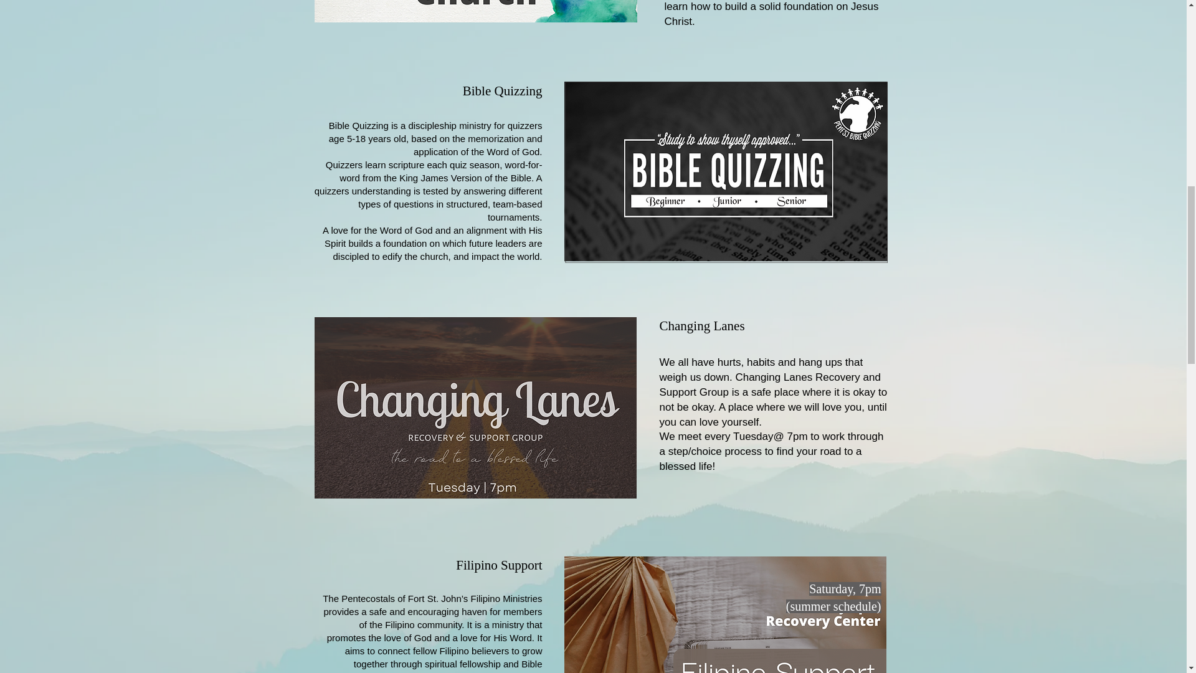 This screenshot has width=1196, height=673. Describe the element at coordinates (498, 565) in the screenshot. I see `Filipino Support` at that location.